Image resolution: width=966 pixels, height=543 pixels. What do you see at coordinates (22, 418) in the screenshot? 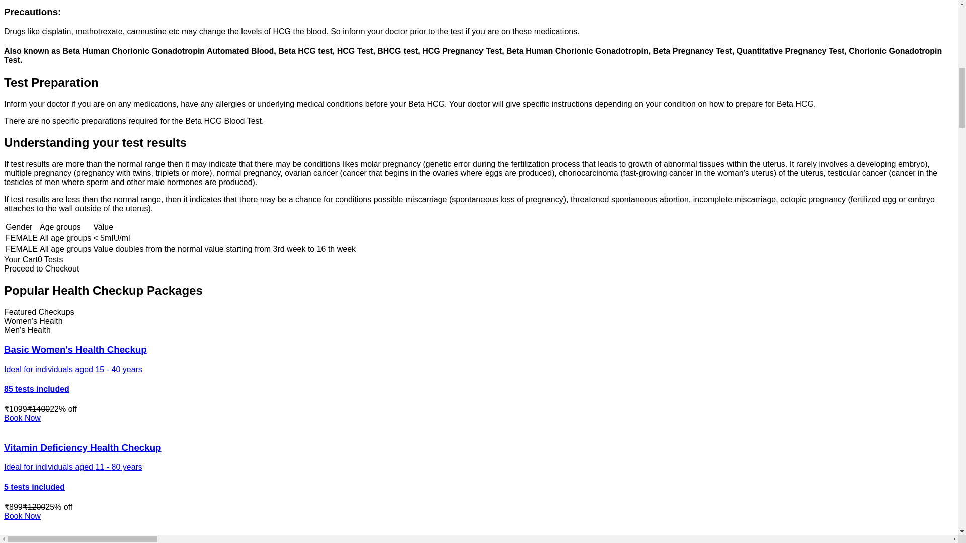
I see `Book Now` at bounding box center [22, 418].